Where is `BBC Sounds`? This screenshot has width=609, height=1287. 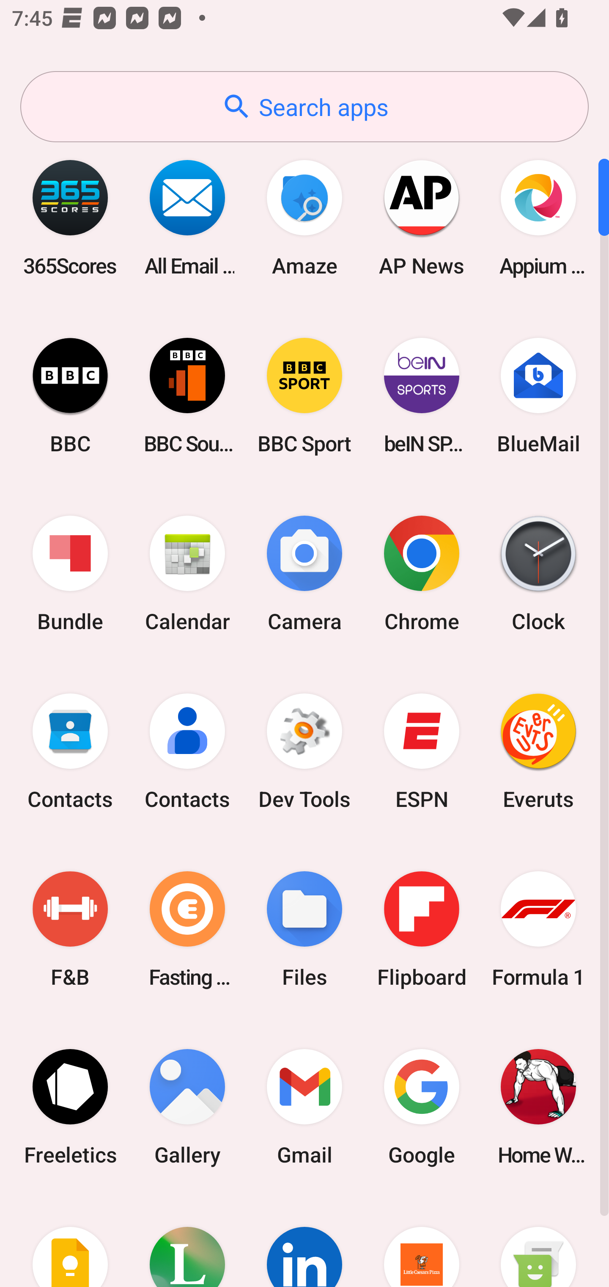
BBC Sounds is located at coordinates (187, 395).